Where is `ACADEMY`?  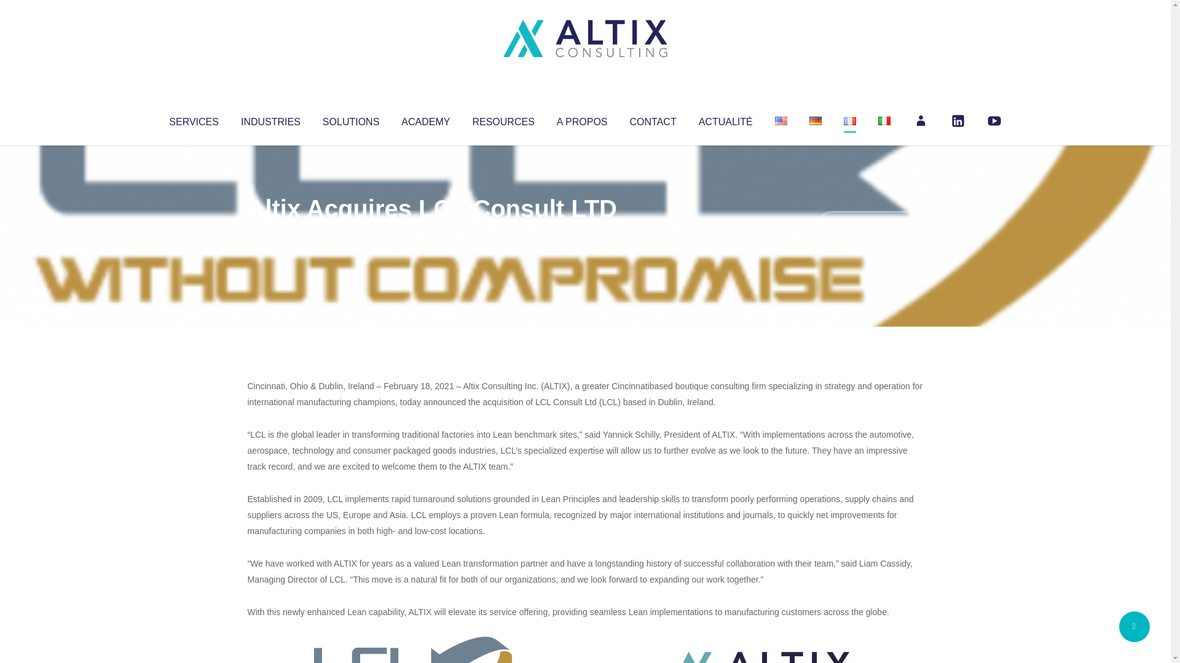 ACADEMY is located at coordinates (425, 119).